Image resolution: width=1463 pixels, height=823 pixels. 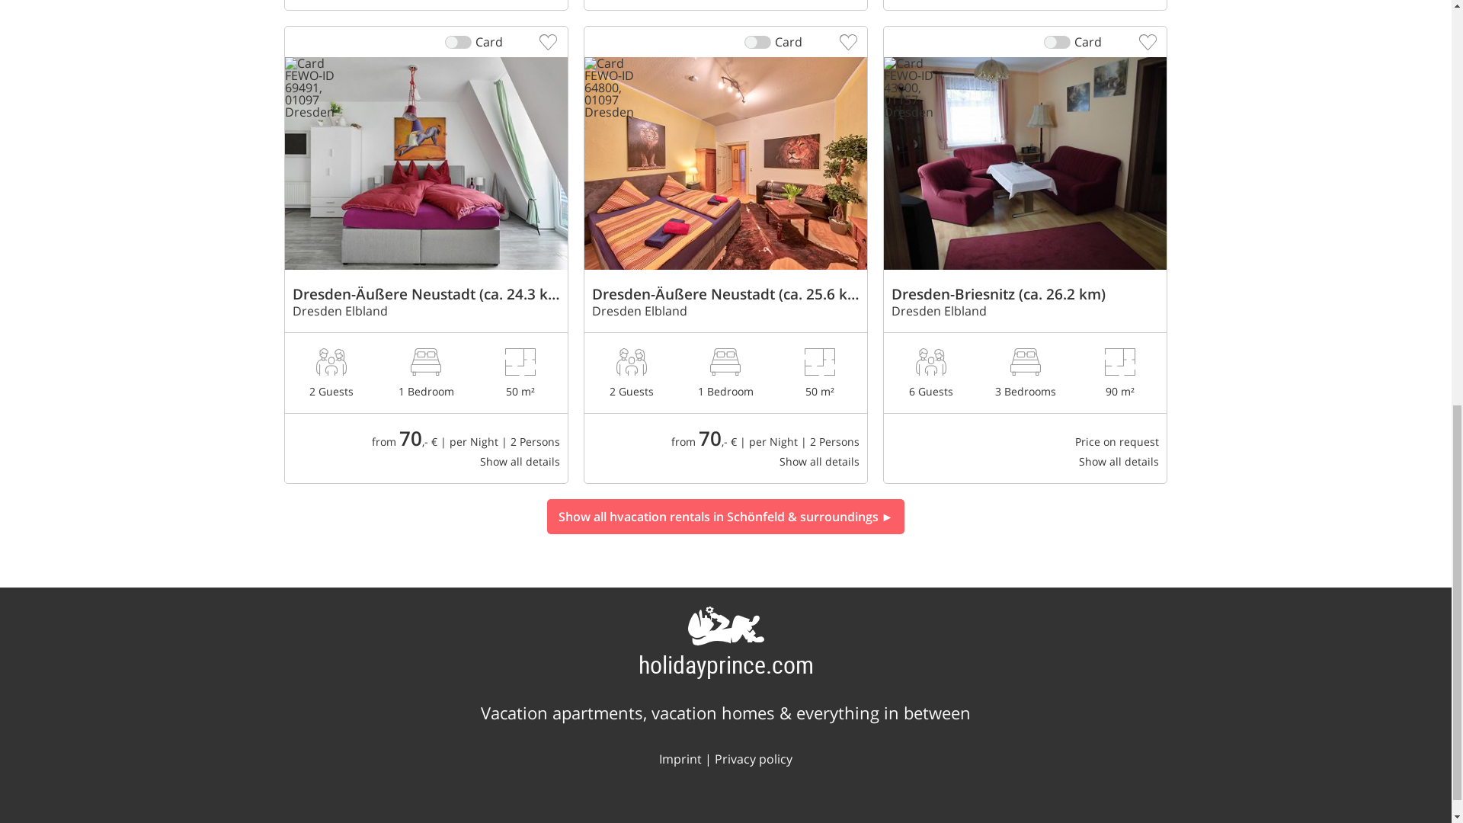 I want to click on Imprint, so click(x=680, y=758).